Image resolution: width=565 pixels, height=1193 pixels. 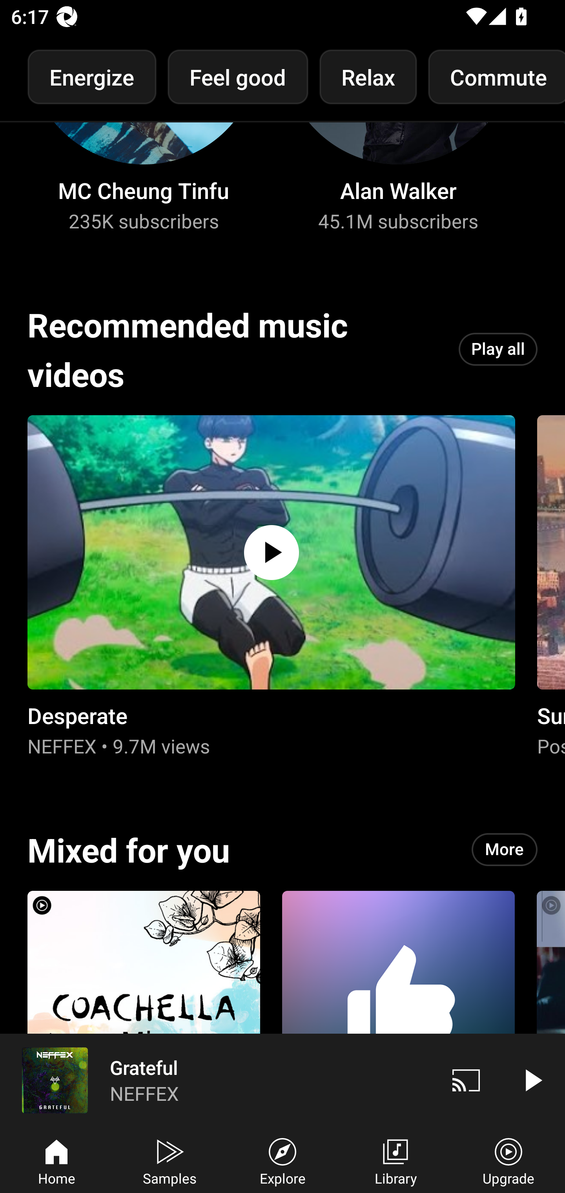 What do you see at coordinates (466, 1080) in the screenshot?
I see `Cast. Disconnected` at bounding box center [466, 1080].